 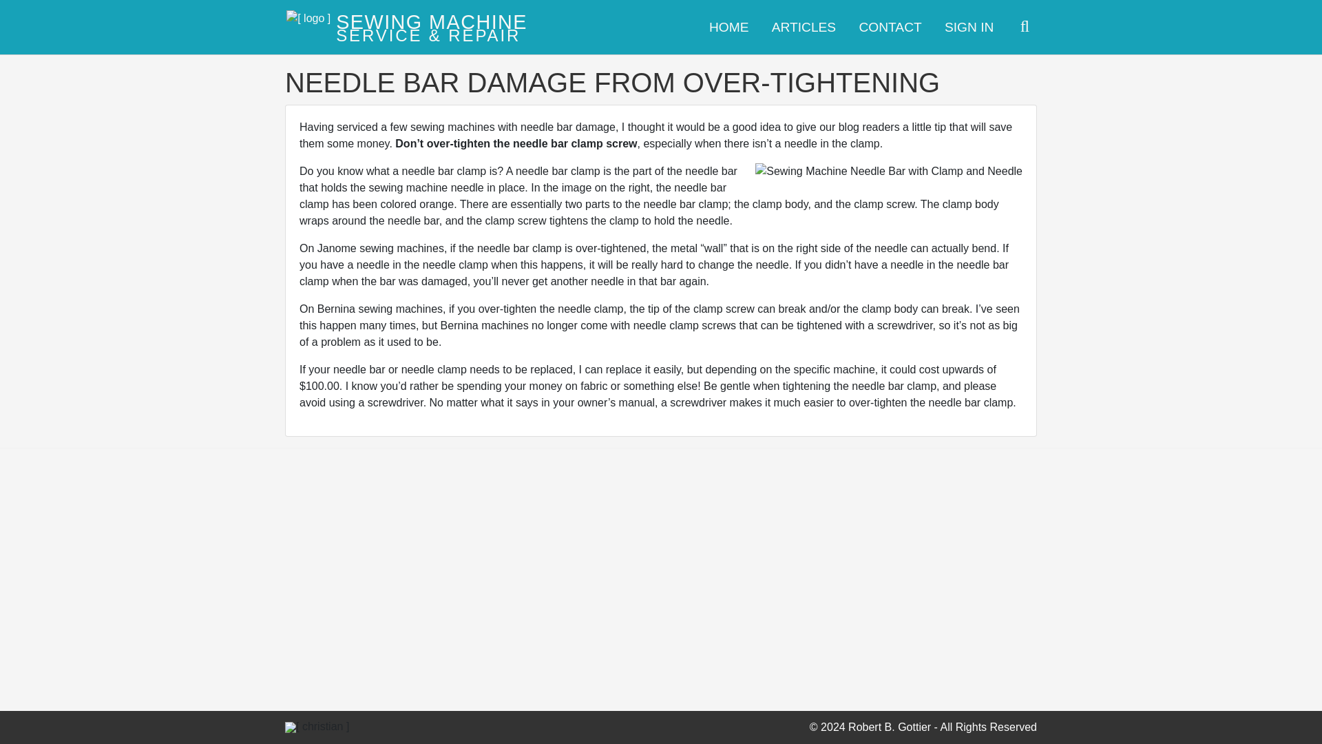 I want to click on HOME, so click(x=728, y=28).